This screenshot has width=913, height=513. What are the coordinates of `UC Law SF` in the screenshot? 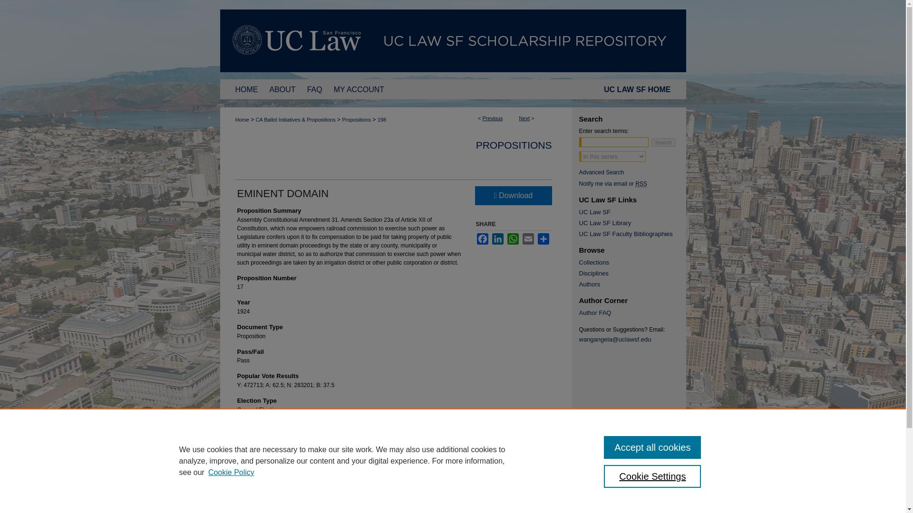 It's located at (632, 212).